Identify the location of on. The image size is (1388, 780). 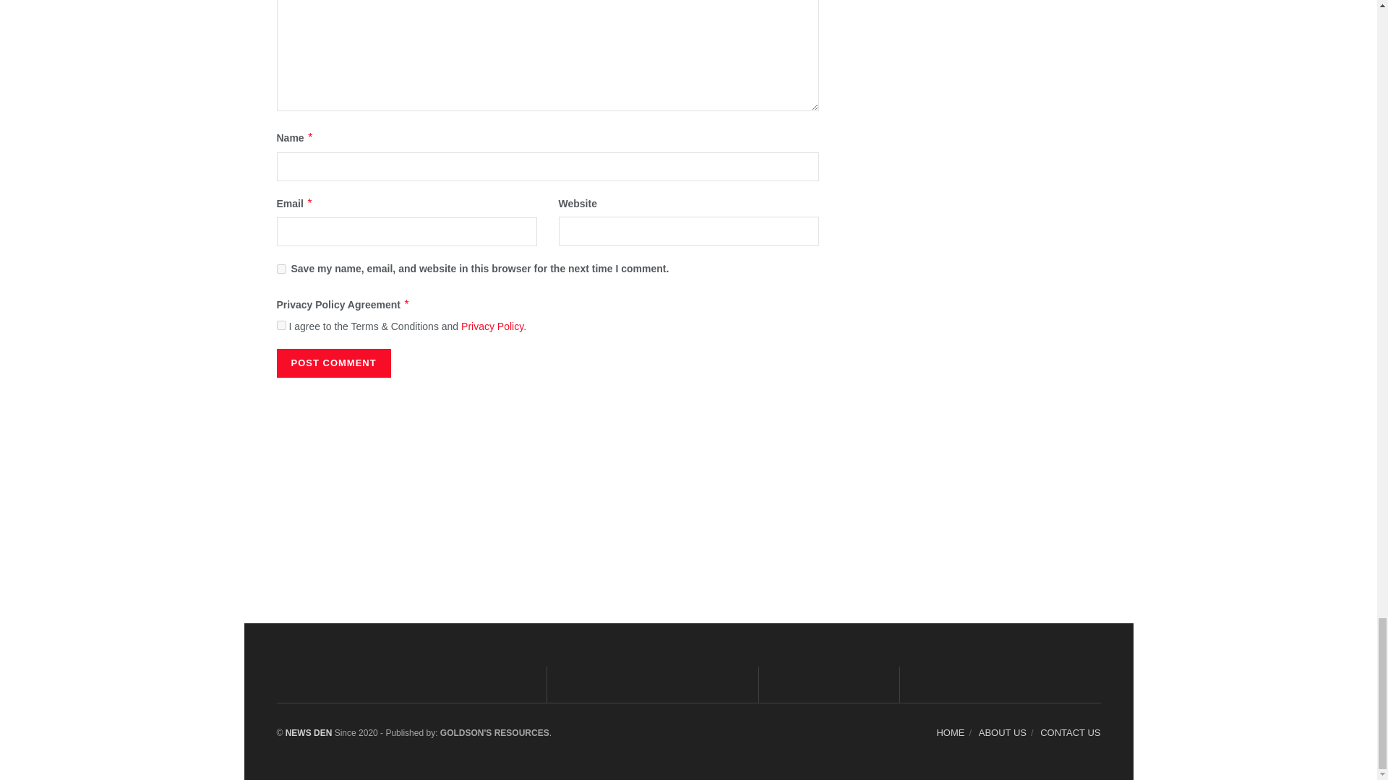
(280, 325).